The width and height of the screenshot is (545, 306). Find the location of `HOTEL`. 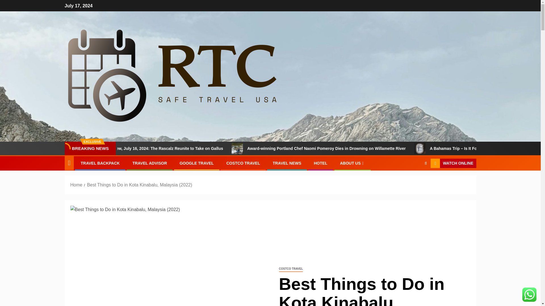

HOTEL is located at coordinates (320, 163).